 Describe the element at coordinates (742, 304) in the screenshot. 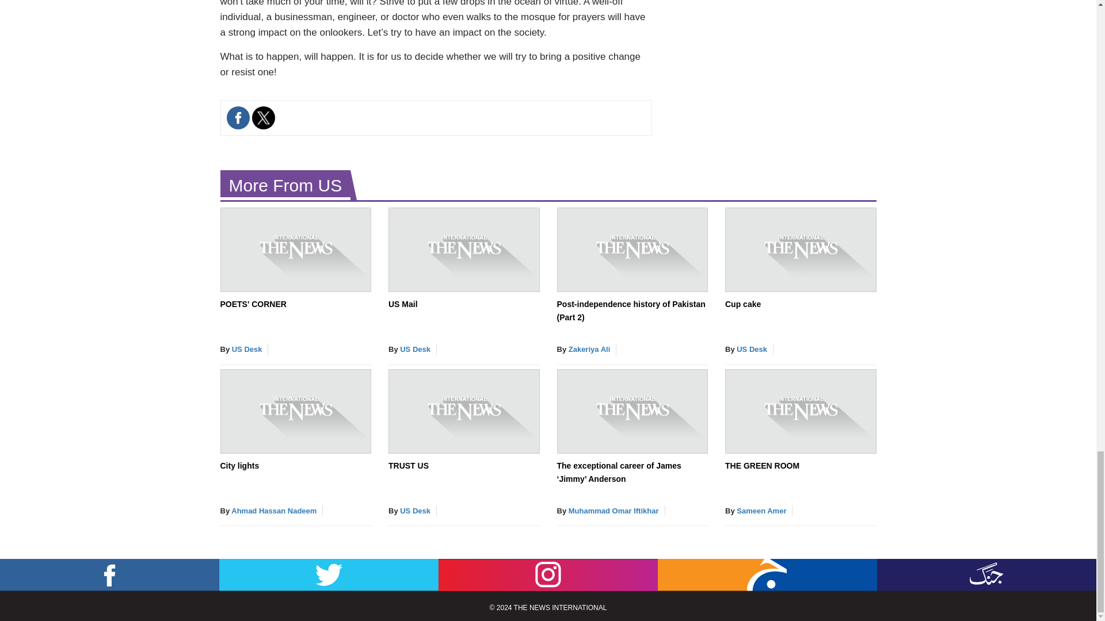

I see `Cup cake` at that location.